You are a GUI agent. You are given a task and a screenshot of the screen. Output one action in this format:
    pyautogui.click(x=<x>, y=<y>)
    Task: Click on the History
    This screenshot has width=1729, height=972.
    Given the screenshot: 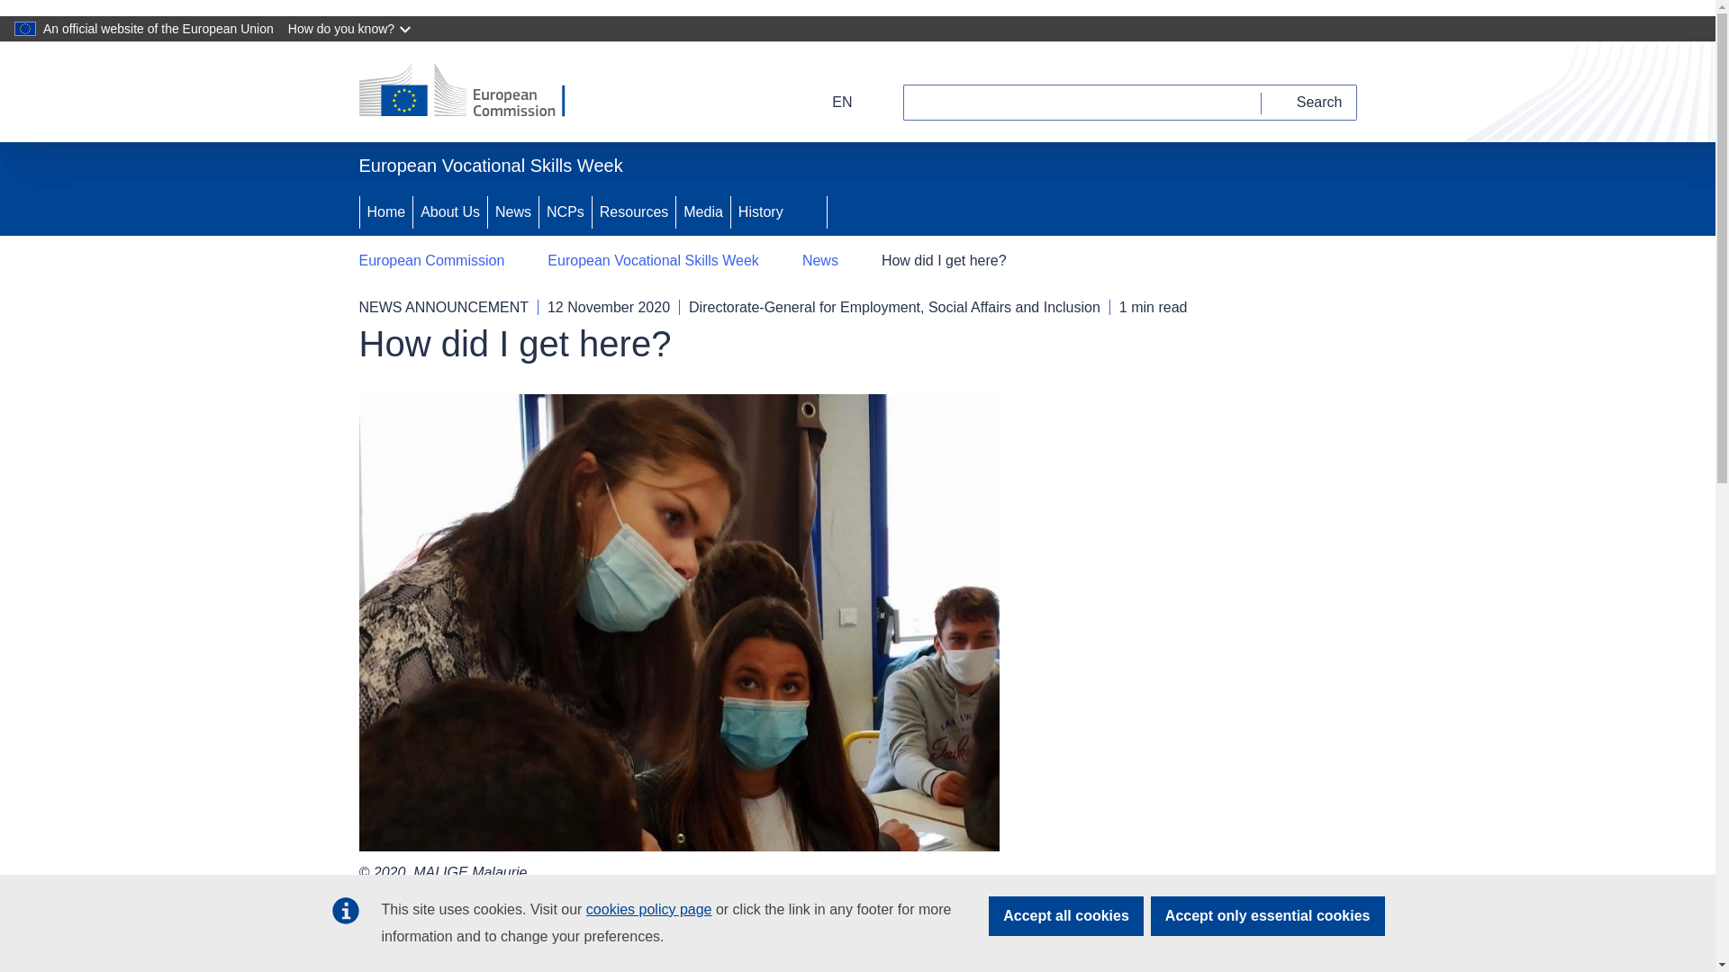 What is the action you would take?
    pyautogui.click(x=758, y=212)
    